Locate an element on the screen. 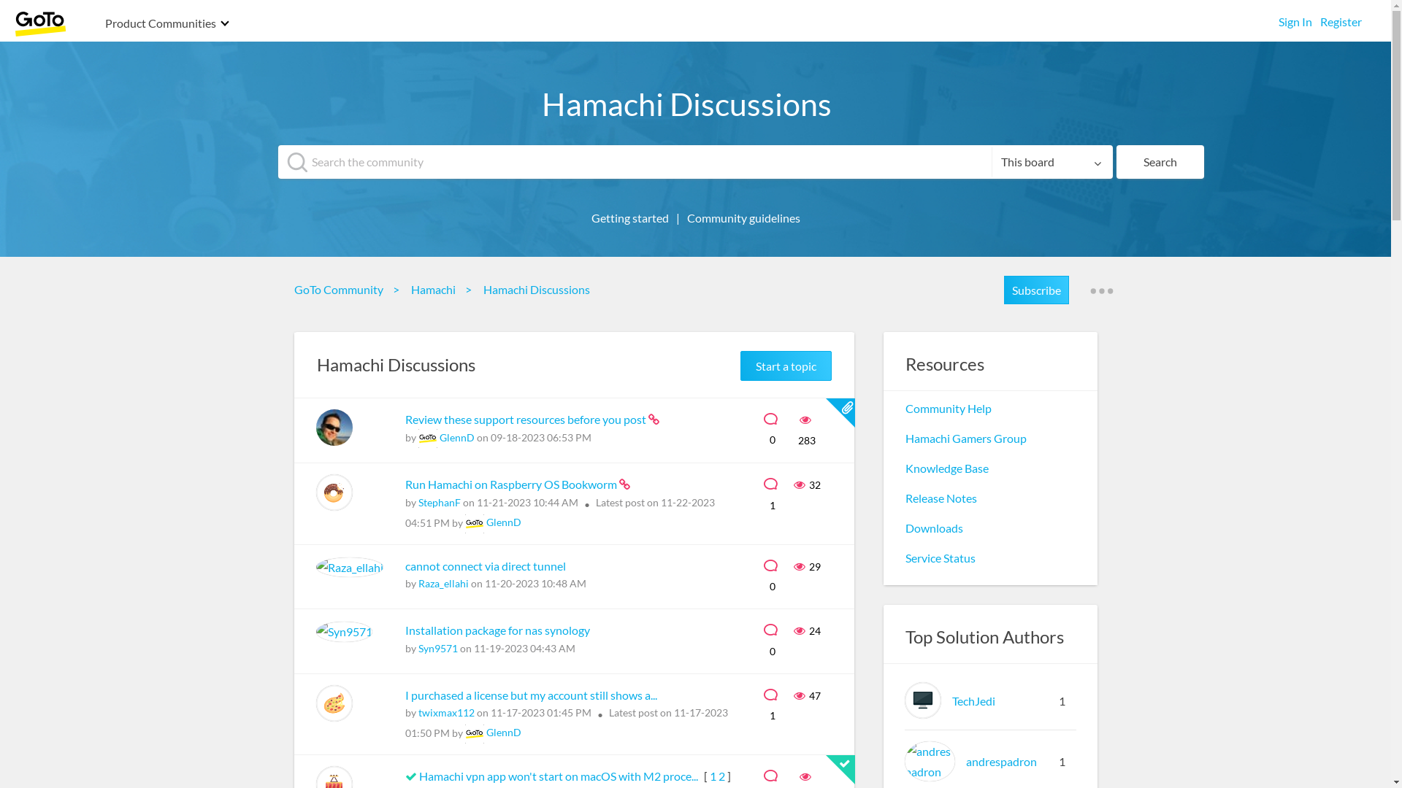 The width and height of the screenshot is (1402, 788). I purchased a license but my account still shows a... is located at coordinates (530, 695).